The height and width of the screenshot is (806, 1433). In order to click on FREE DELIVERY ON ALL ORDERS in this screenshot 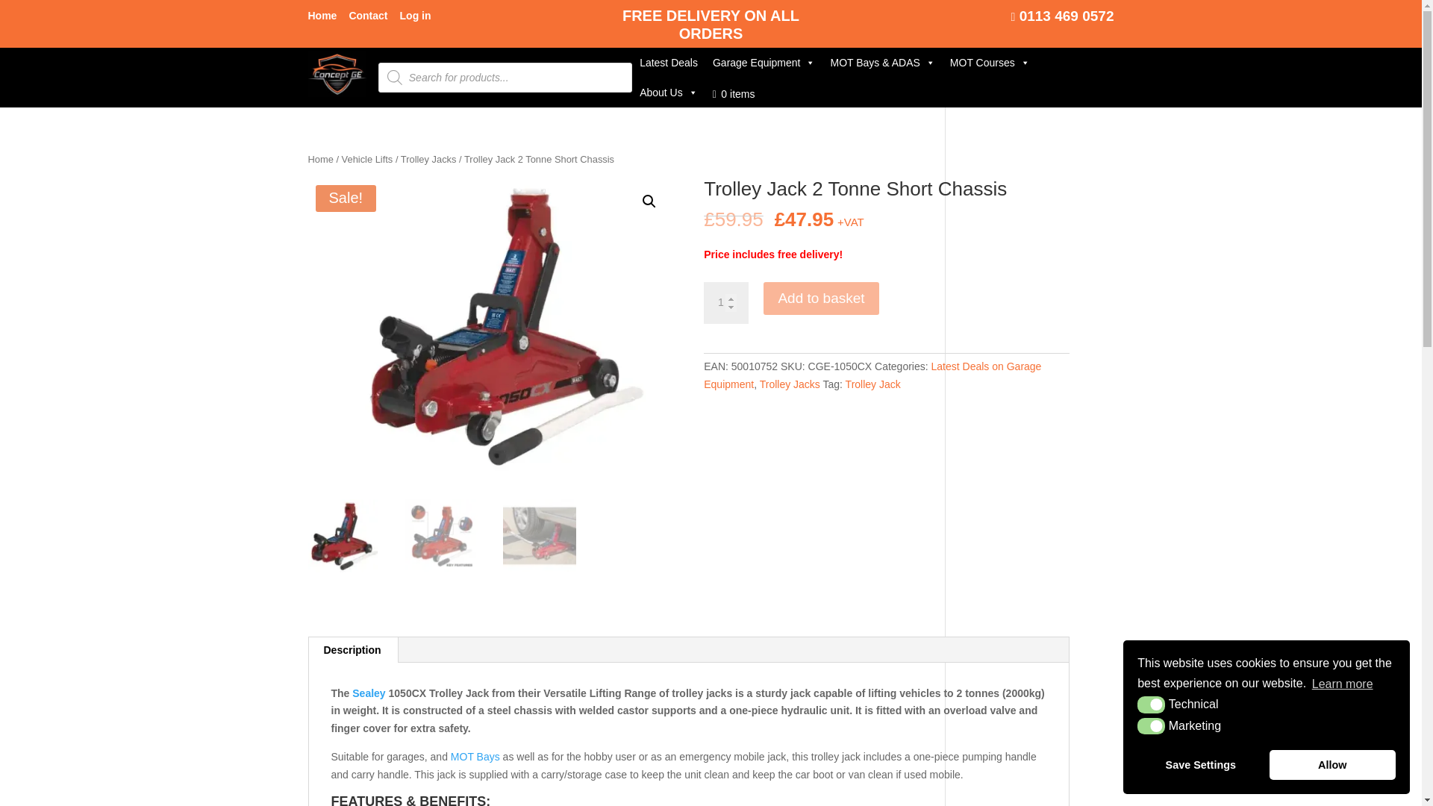, I will do `click(711, 24)`.